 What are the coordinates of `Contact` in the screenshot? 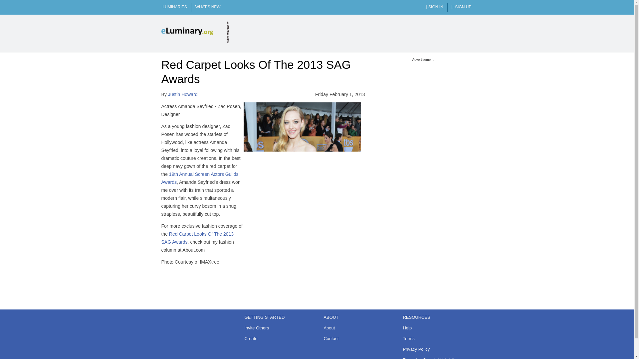 It's located at (356, 338).